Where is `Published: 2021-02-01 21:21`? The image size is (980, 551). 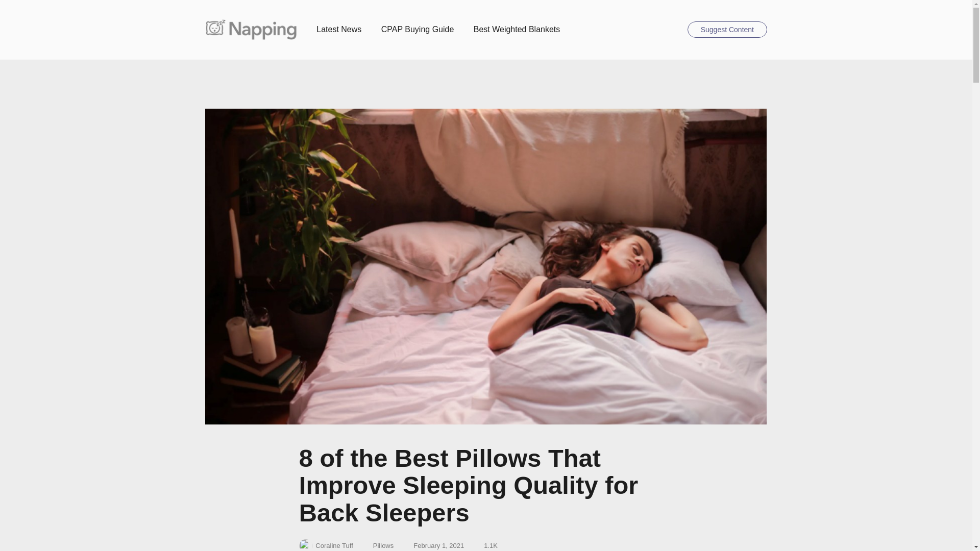 Published: 2021-02-01 21:21 is located at coordinates (433, 546).